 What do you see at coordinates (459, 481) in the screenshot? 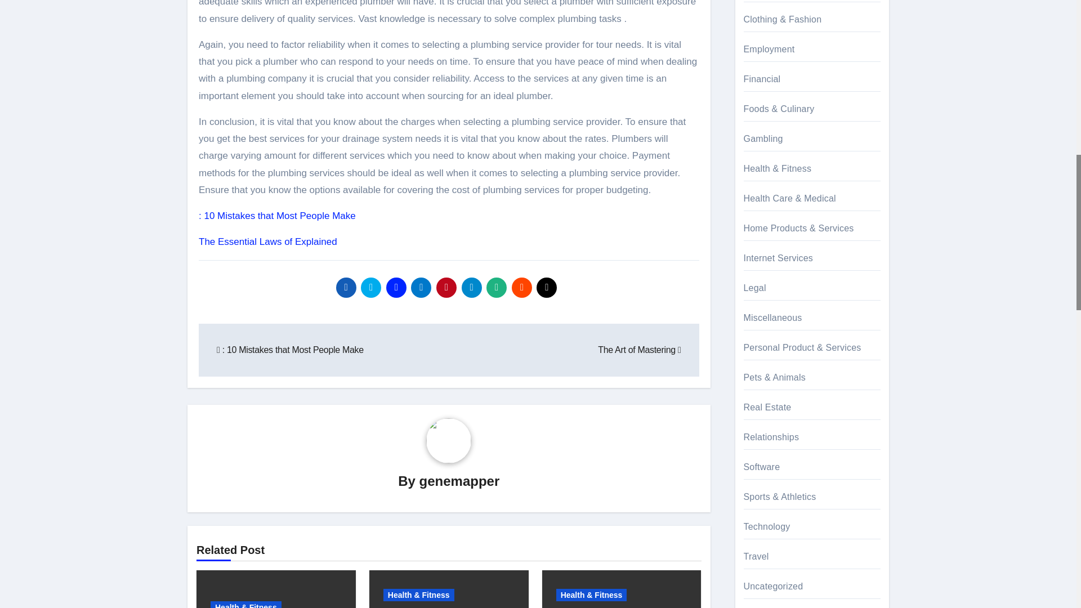
I see `genemapper` at bounding box center [459, 481].